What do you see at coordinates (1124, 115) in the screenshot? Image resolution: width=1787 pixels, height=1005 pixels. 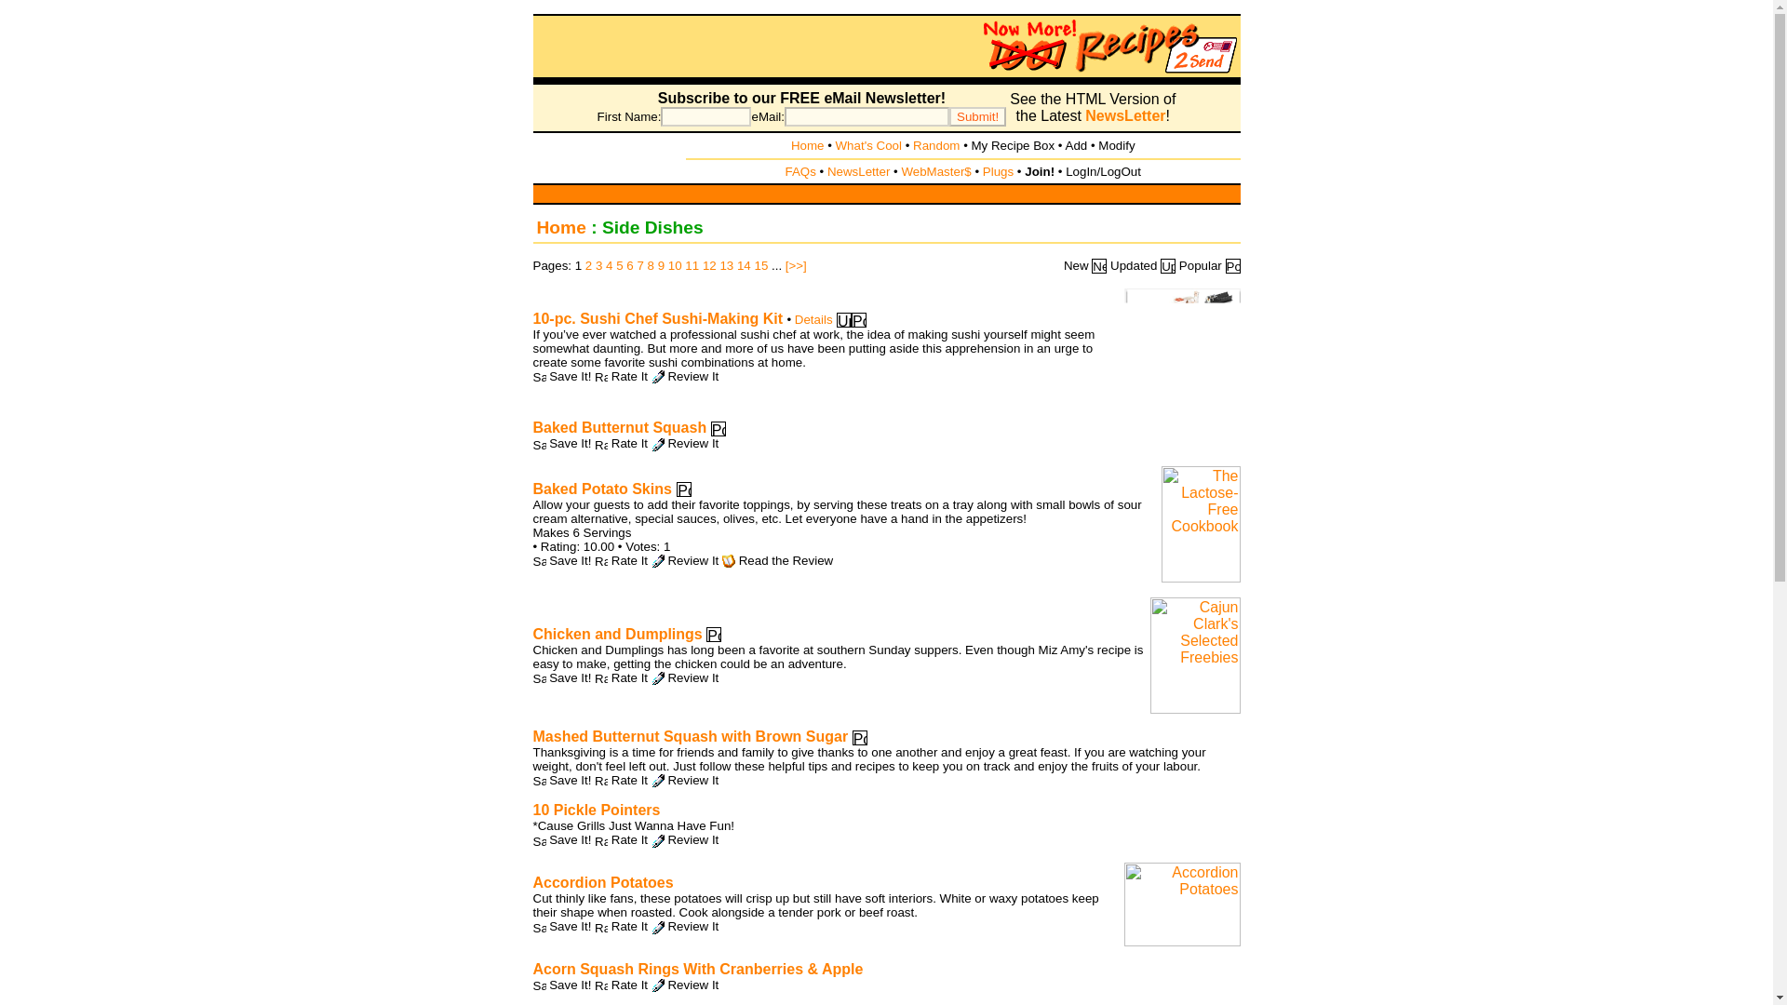 I see `NewsLetter` at bounding box center [1124, 115].